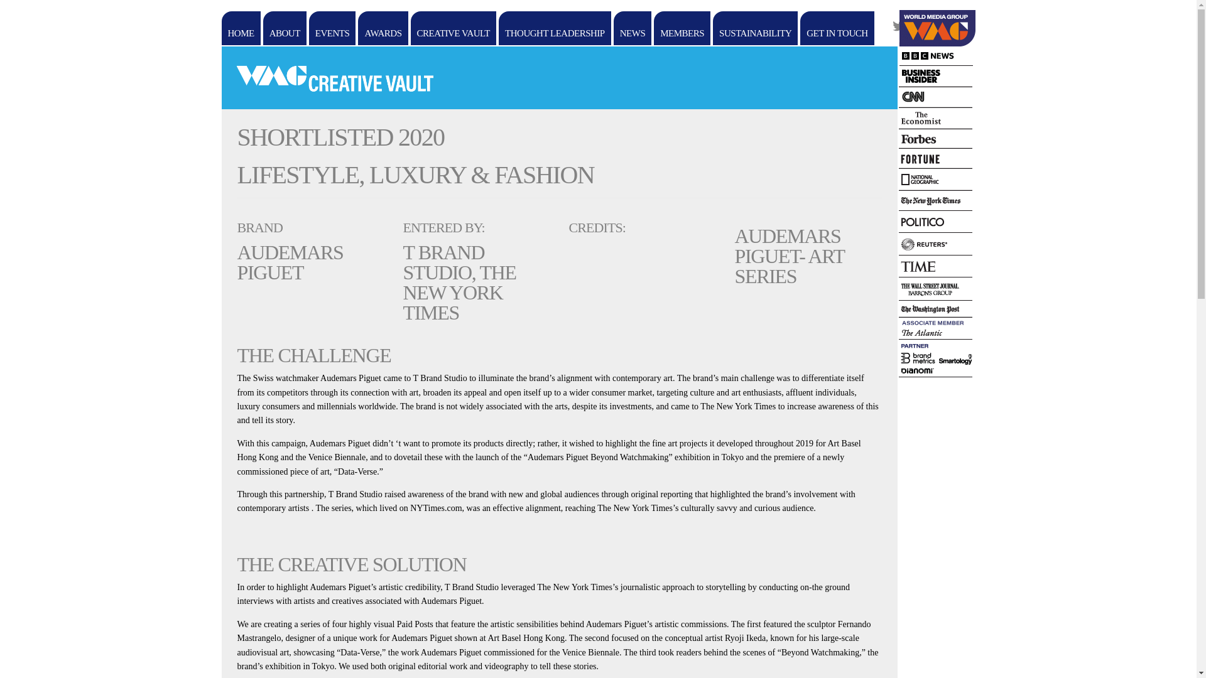 This screenshot has height=678, width=1206. Describe the element at coordinates (454, 28) in the screenshot. I see `CREATIVE VAULT` at that location.